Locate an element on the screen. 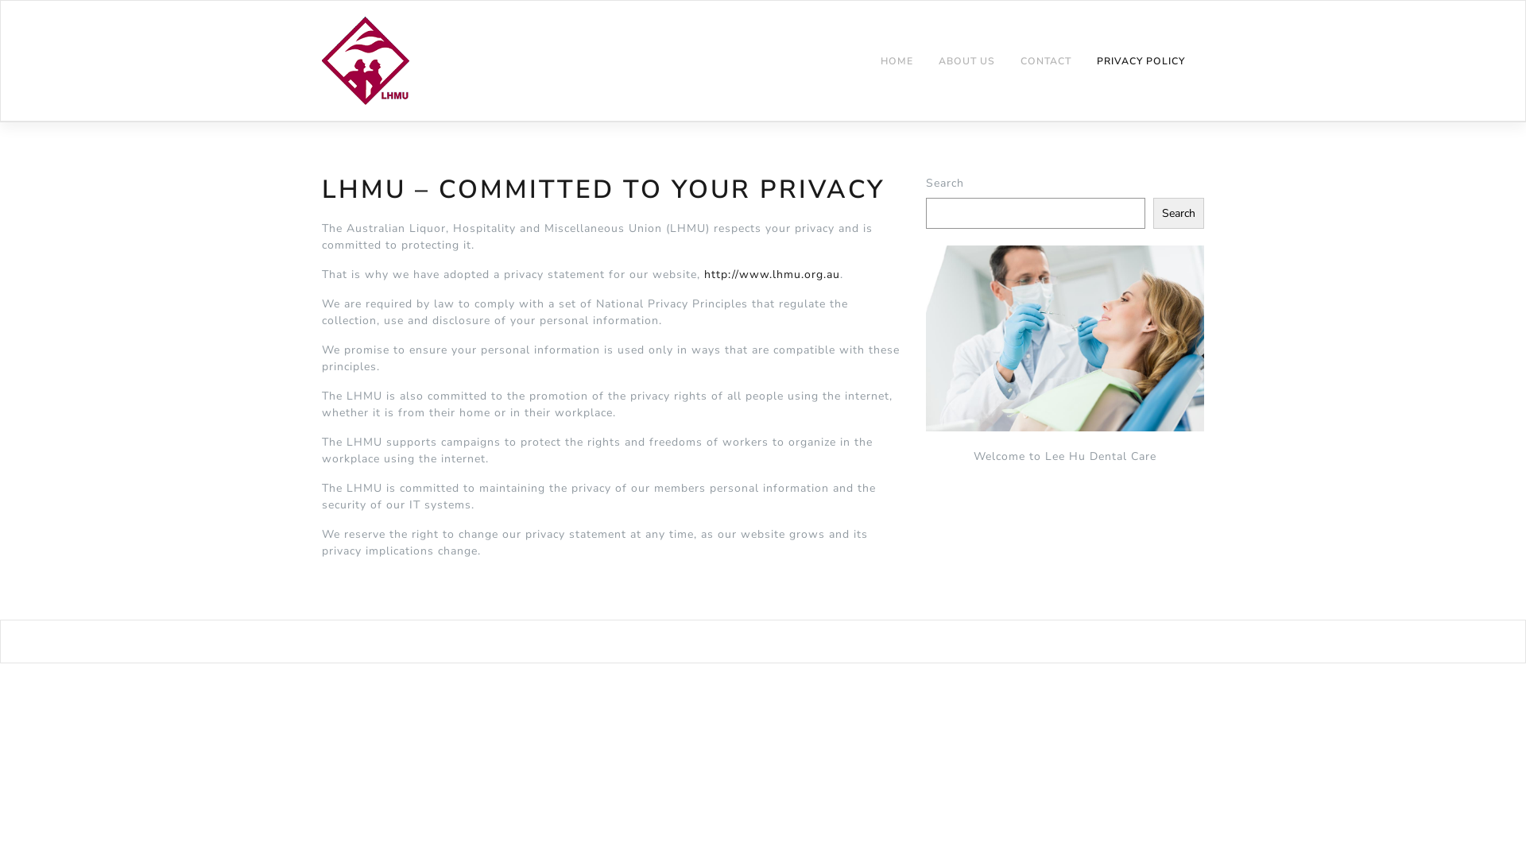 The image size is (1526, 858). HOME is located at coordinates (897, 62).